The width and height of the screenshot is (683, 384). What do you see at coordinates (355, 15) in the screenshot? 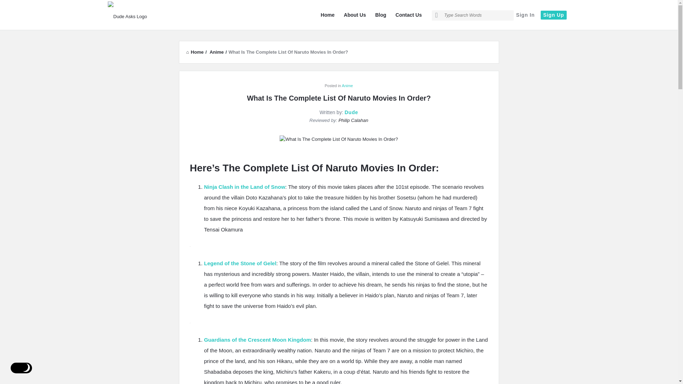
I see `About Us` at bounding box center [355, 15].